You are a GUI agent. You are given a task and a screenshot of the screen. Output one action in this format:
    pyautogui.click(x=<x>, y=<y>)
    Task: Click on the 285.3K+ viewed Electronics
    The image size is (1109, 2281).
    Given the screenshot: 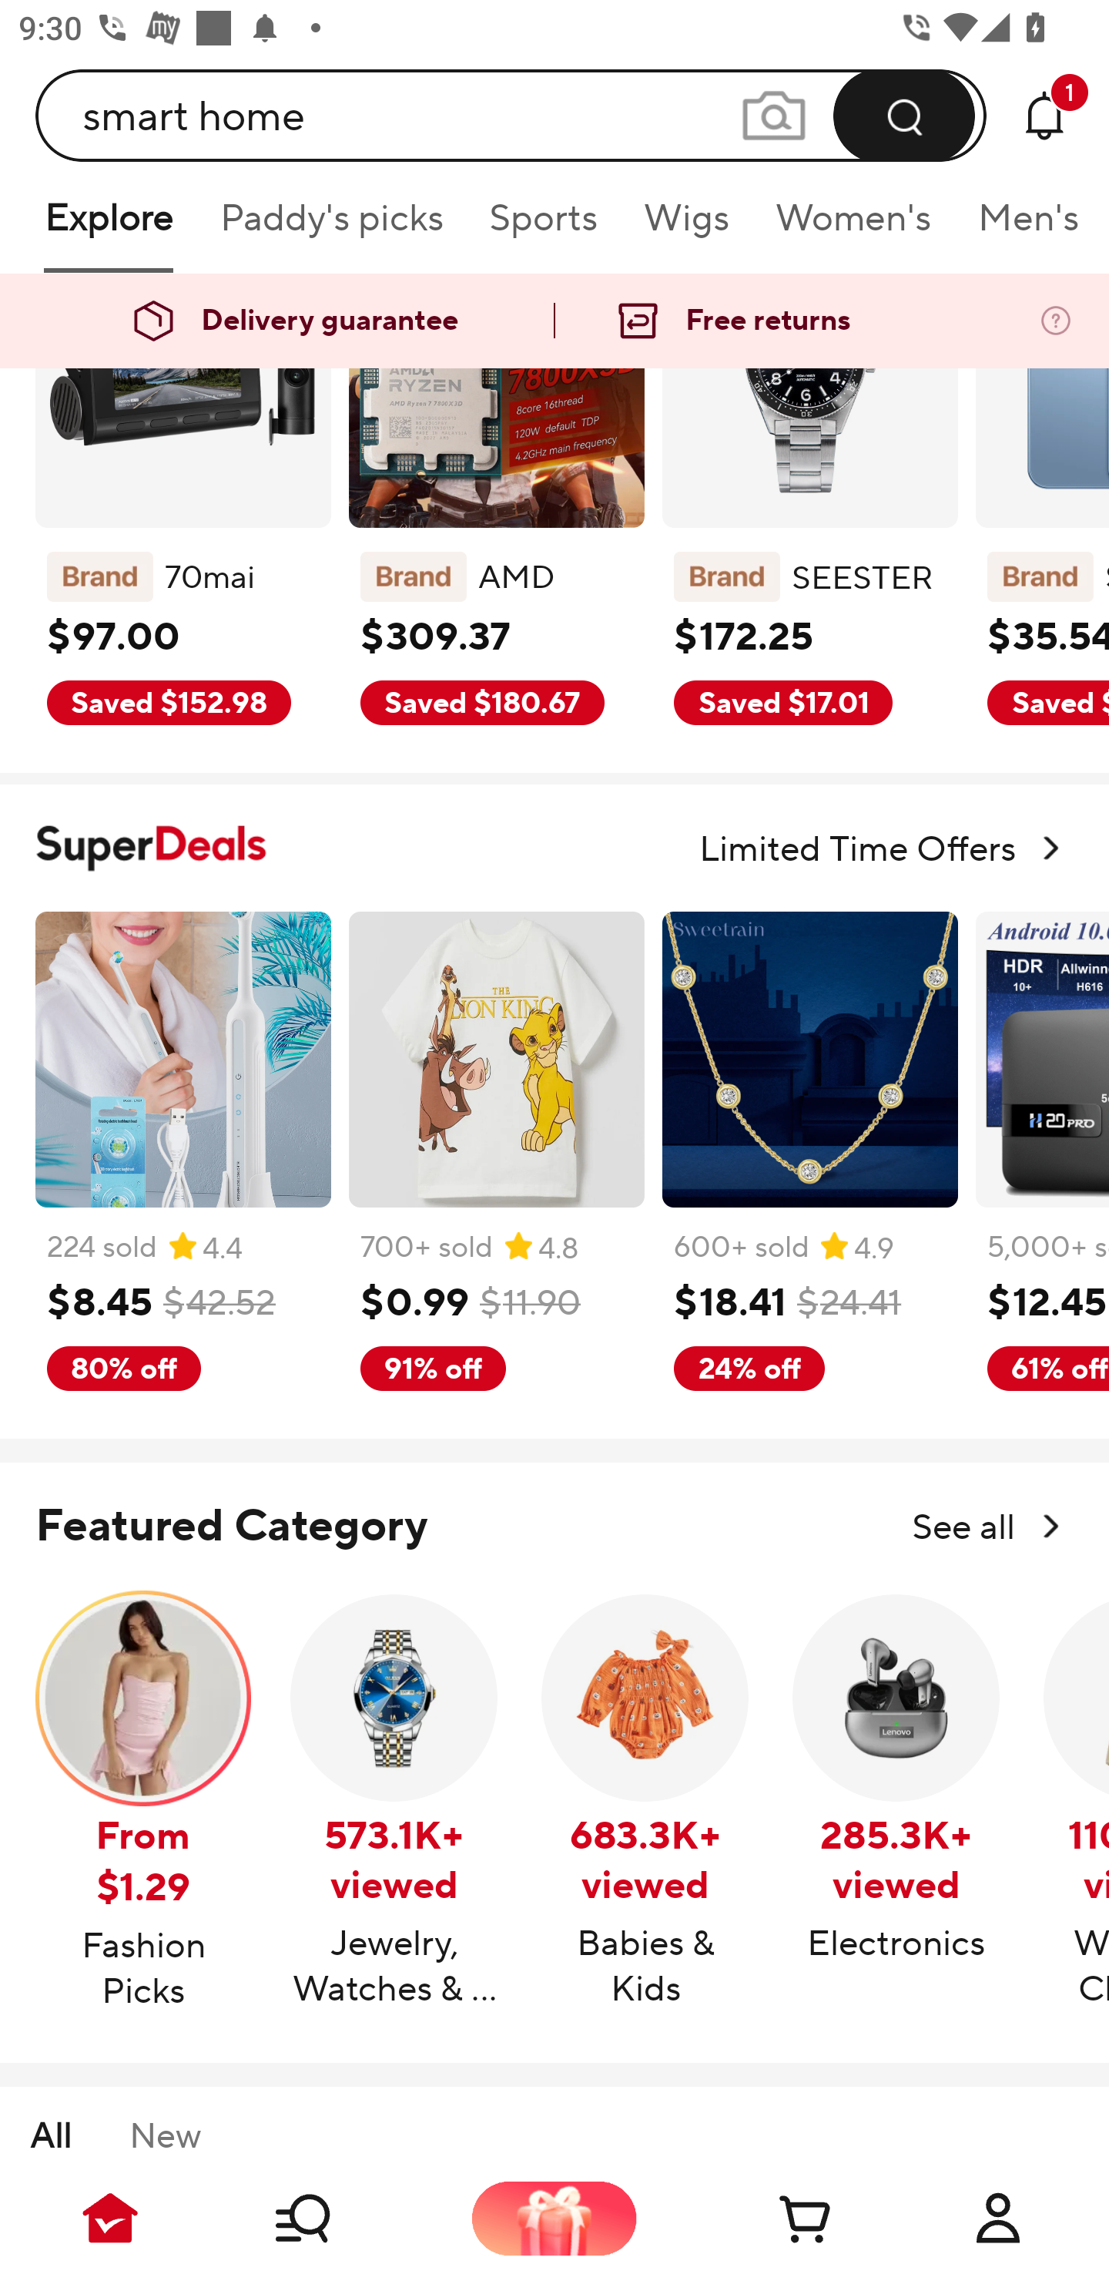 What is the action you would take?
    pyautogui.click(x=896, y=1779)
    